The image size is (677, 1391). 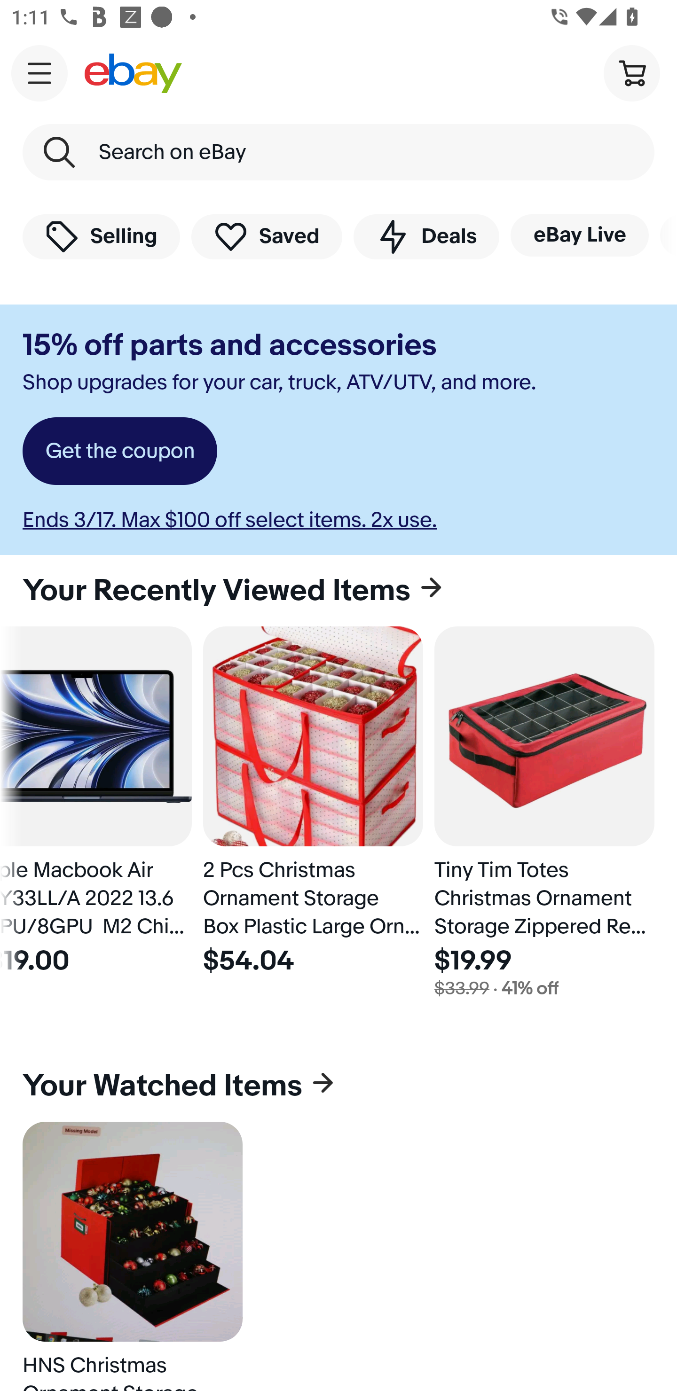 I want to click on Ends 3/17. Max $100 off select items. 2x use., so click(x=229, y=520).